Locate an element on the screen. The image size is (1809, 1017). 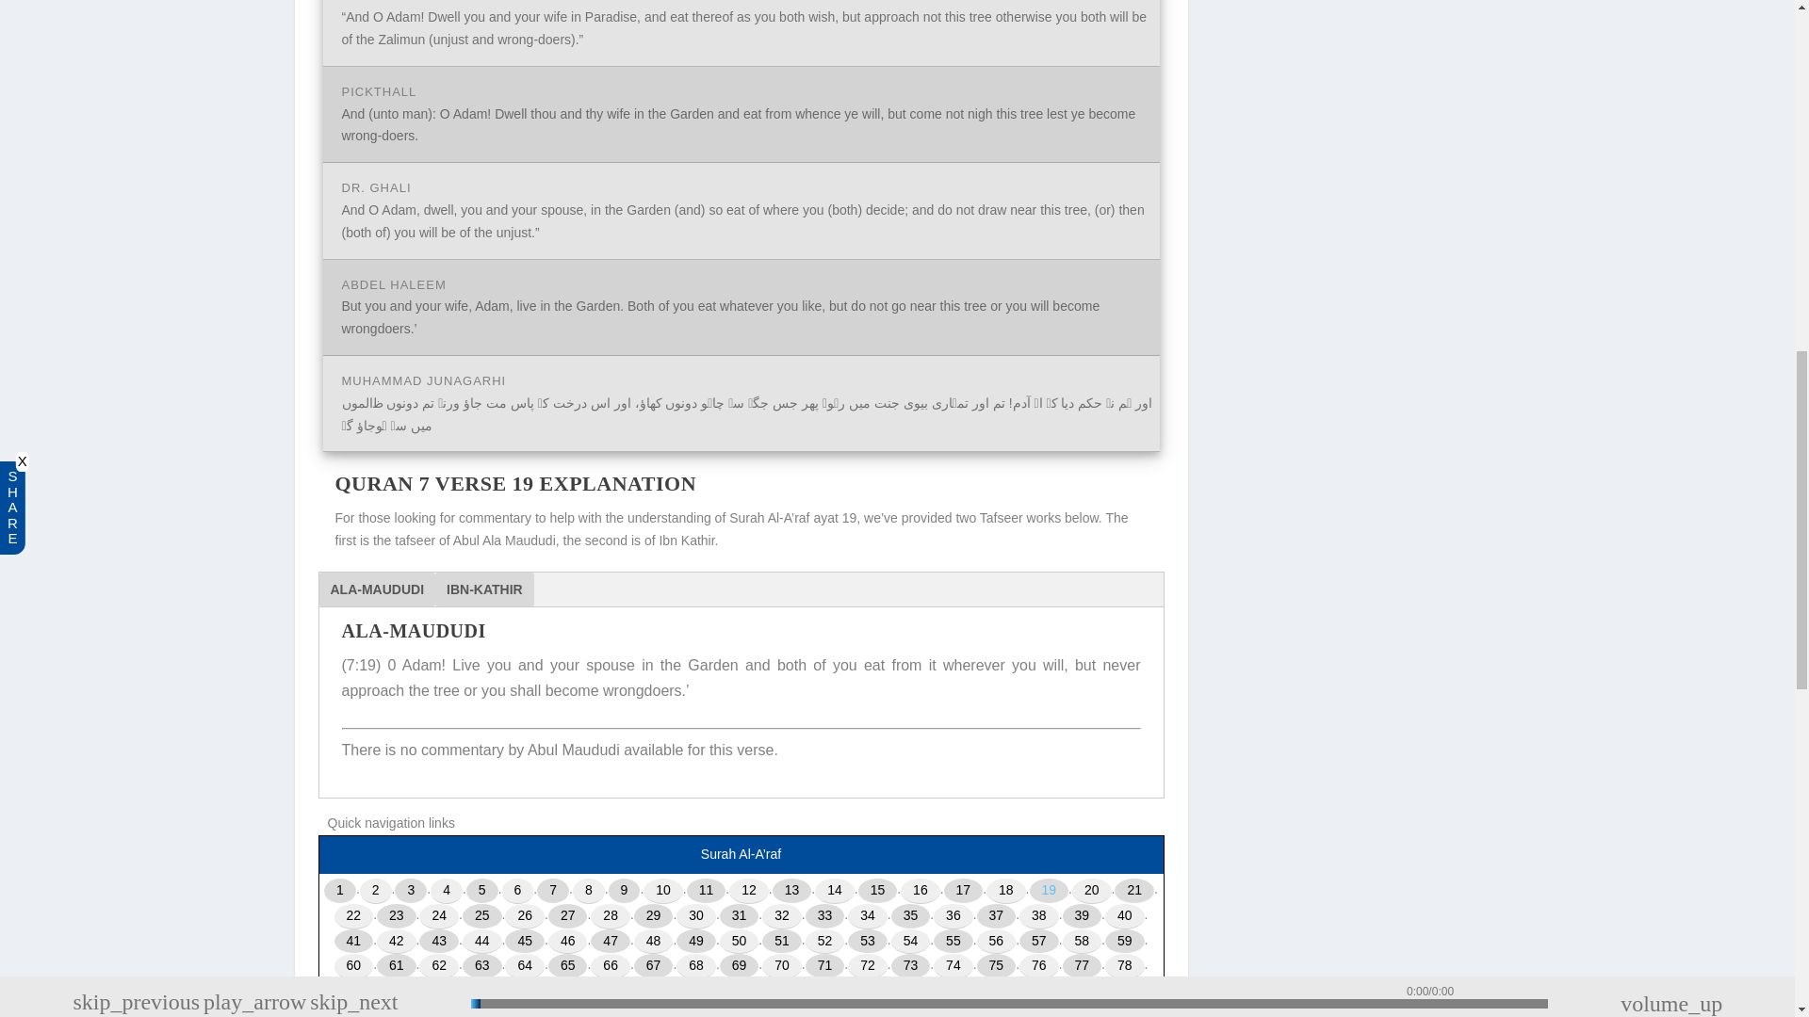
11 is located at coordinates (707, 891).